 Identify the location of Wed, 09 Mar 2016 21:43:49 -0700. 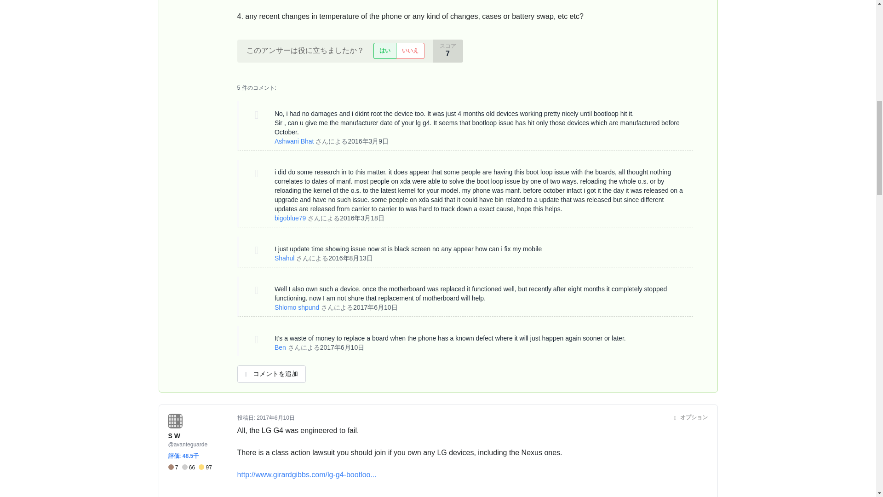
(368, 141).